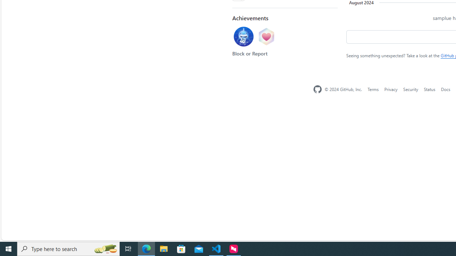 This screenshot has height=256, width=456. What do you see at coordinates (243, 37) in the screenshot?
I see `Achievement: Pull Shark` at bounding box center [243, 37].